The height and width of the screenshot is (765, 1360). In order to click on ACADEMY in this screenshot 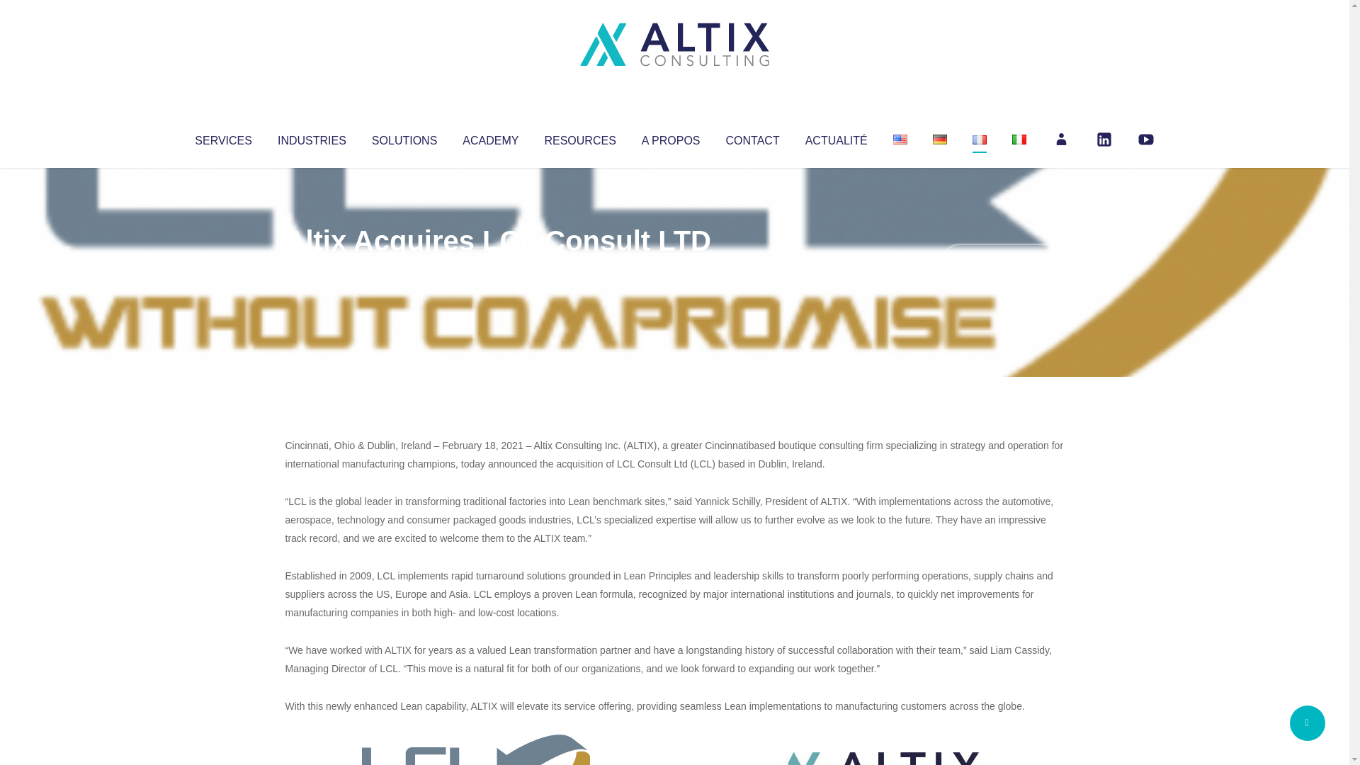, I will do `click(490, 137)`.